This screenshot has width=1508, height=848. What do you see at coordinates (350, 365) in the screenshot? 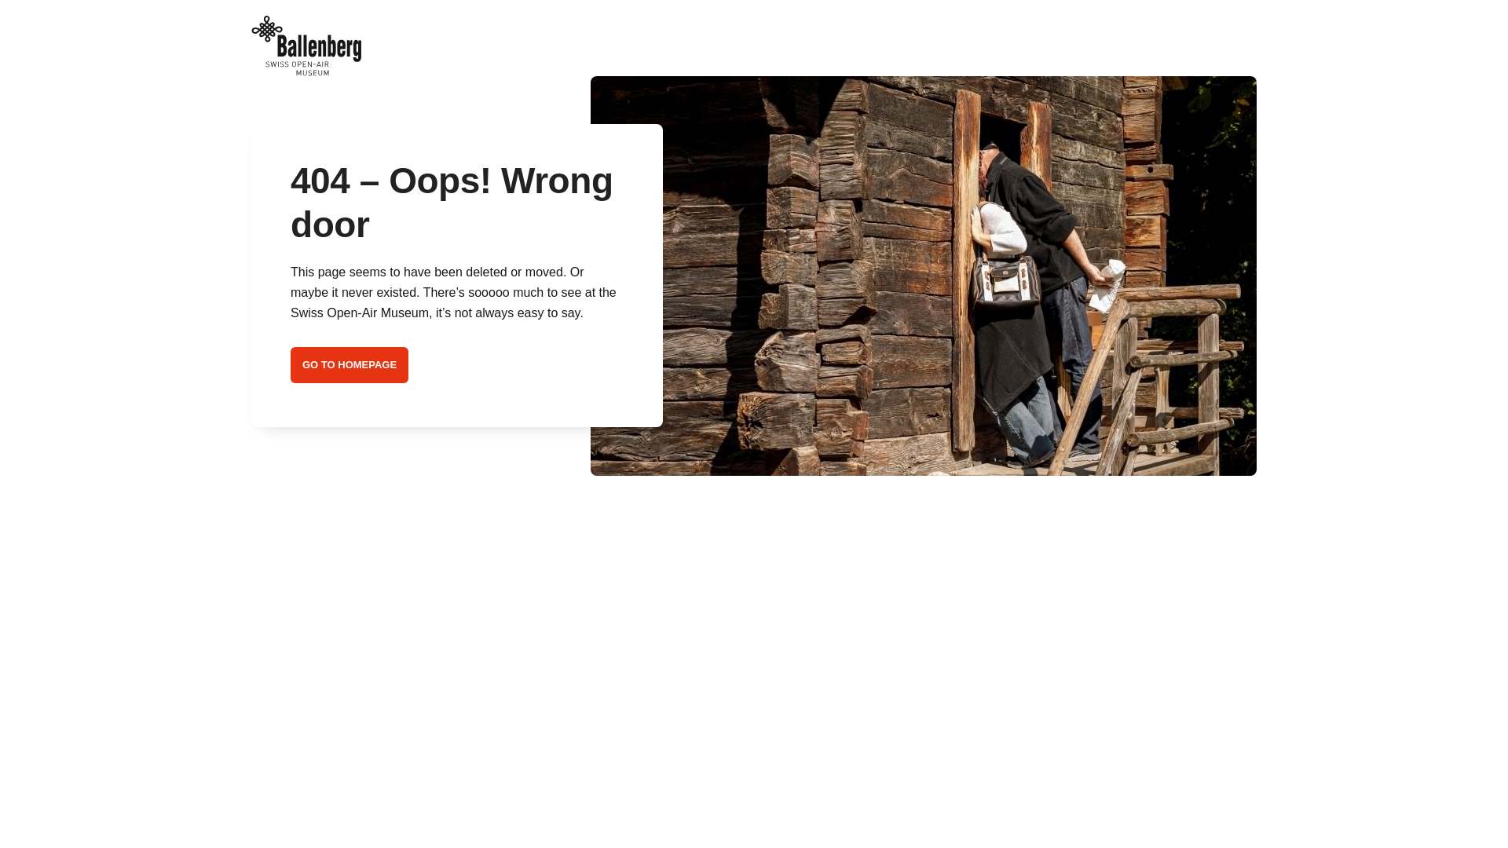
I see `GO TO HOMEPAGE` at bounding box center [350, 365].